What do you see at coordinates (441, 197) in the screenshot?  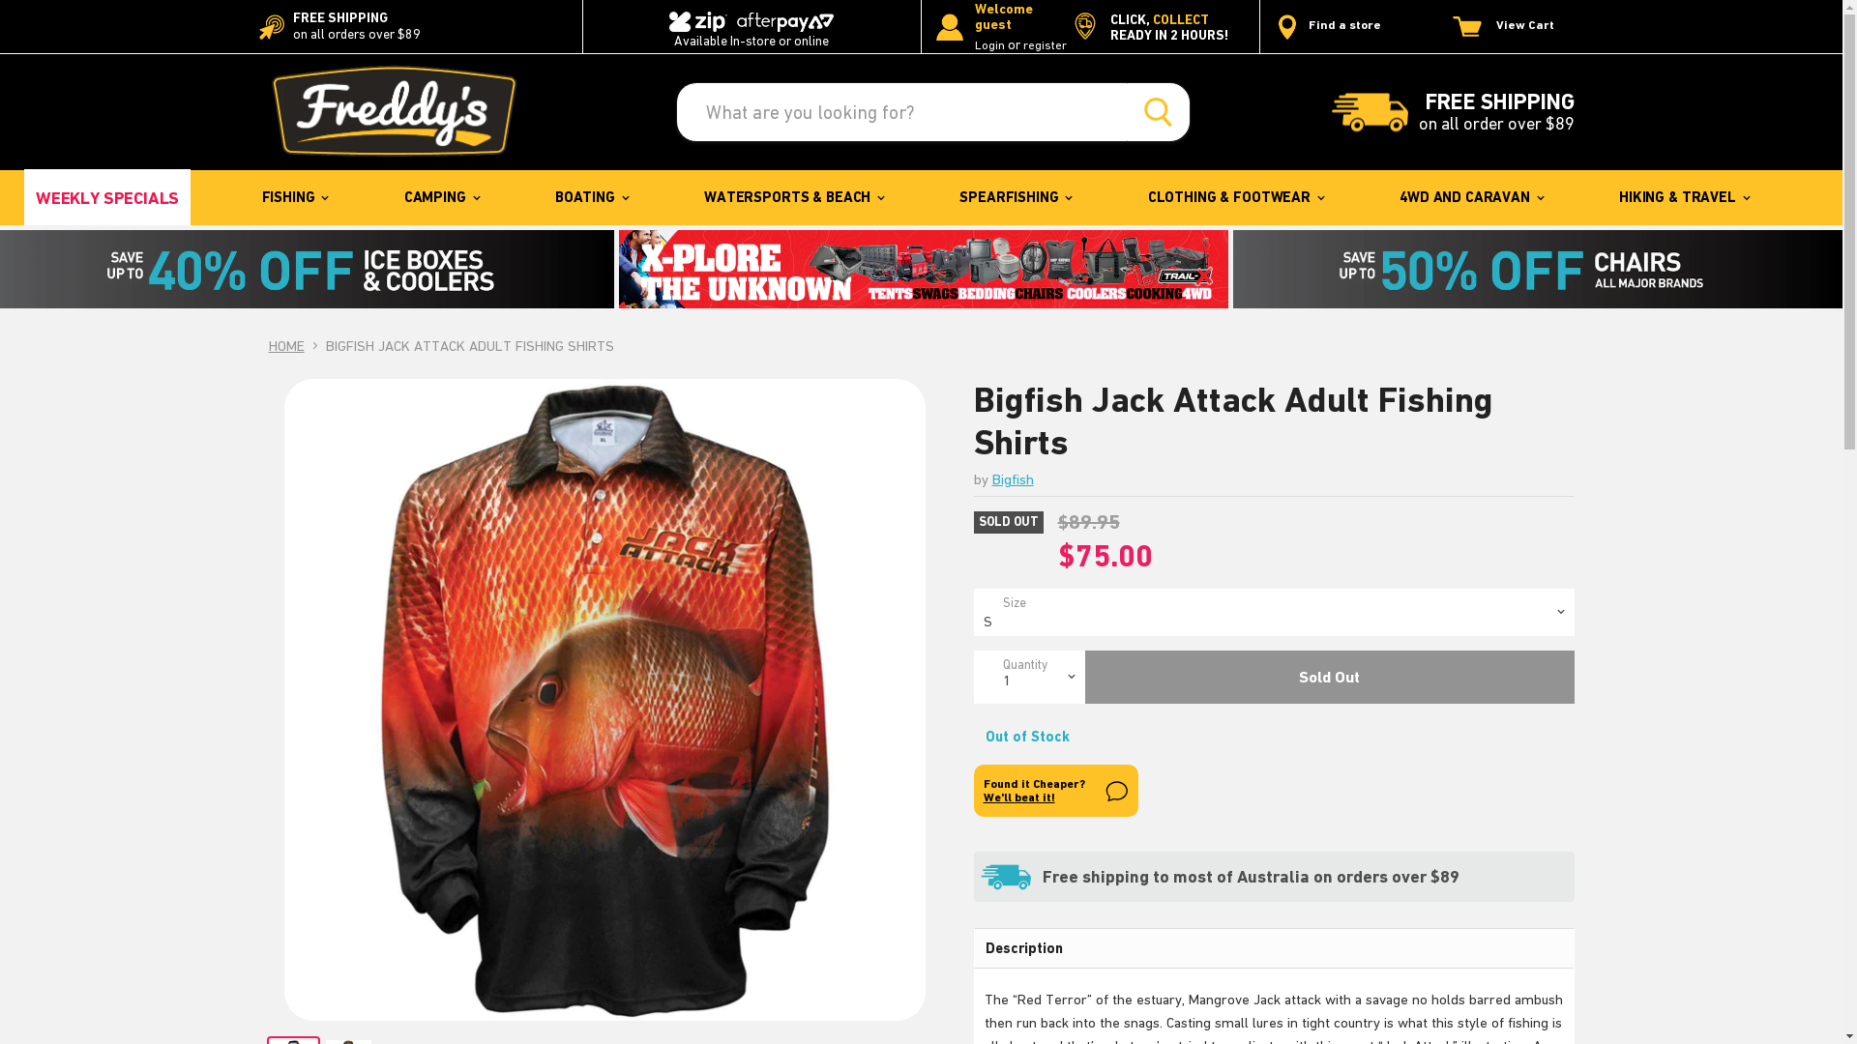 I see `CAMPING` at bounding box center [441, 197].